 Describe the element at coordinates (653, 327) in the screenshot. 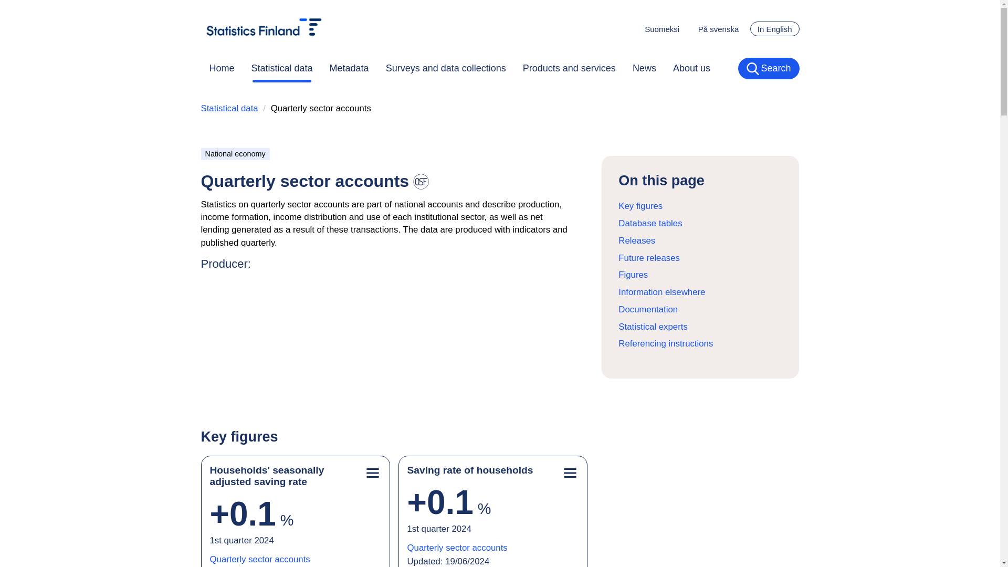

I see `Statistical experts` at that location.